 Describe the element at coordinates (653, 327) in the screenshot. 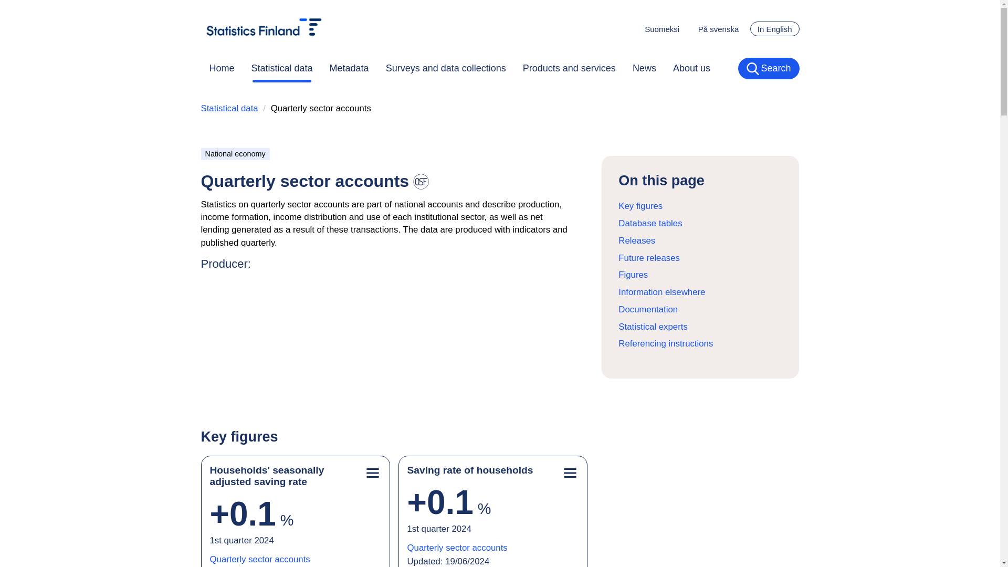

I see `Statistical experts` at that location.